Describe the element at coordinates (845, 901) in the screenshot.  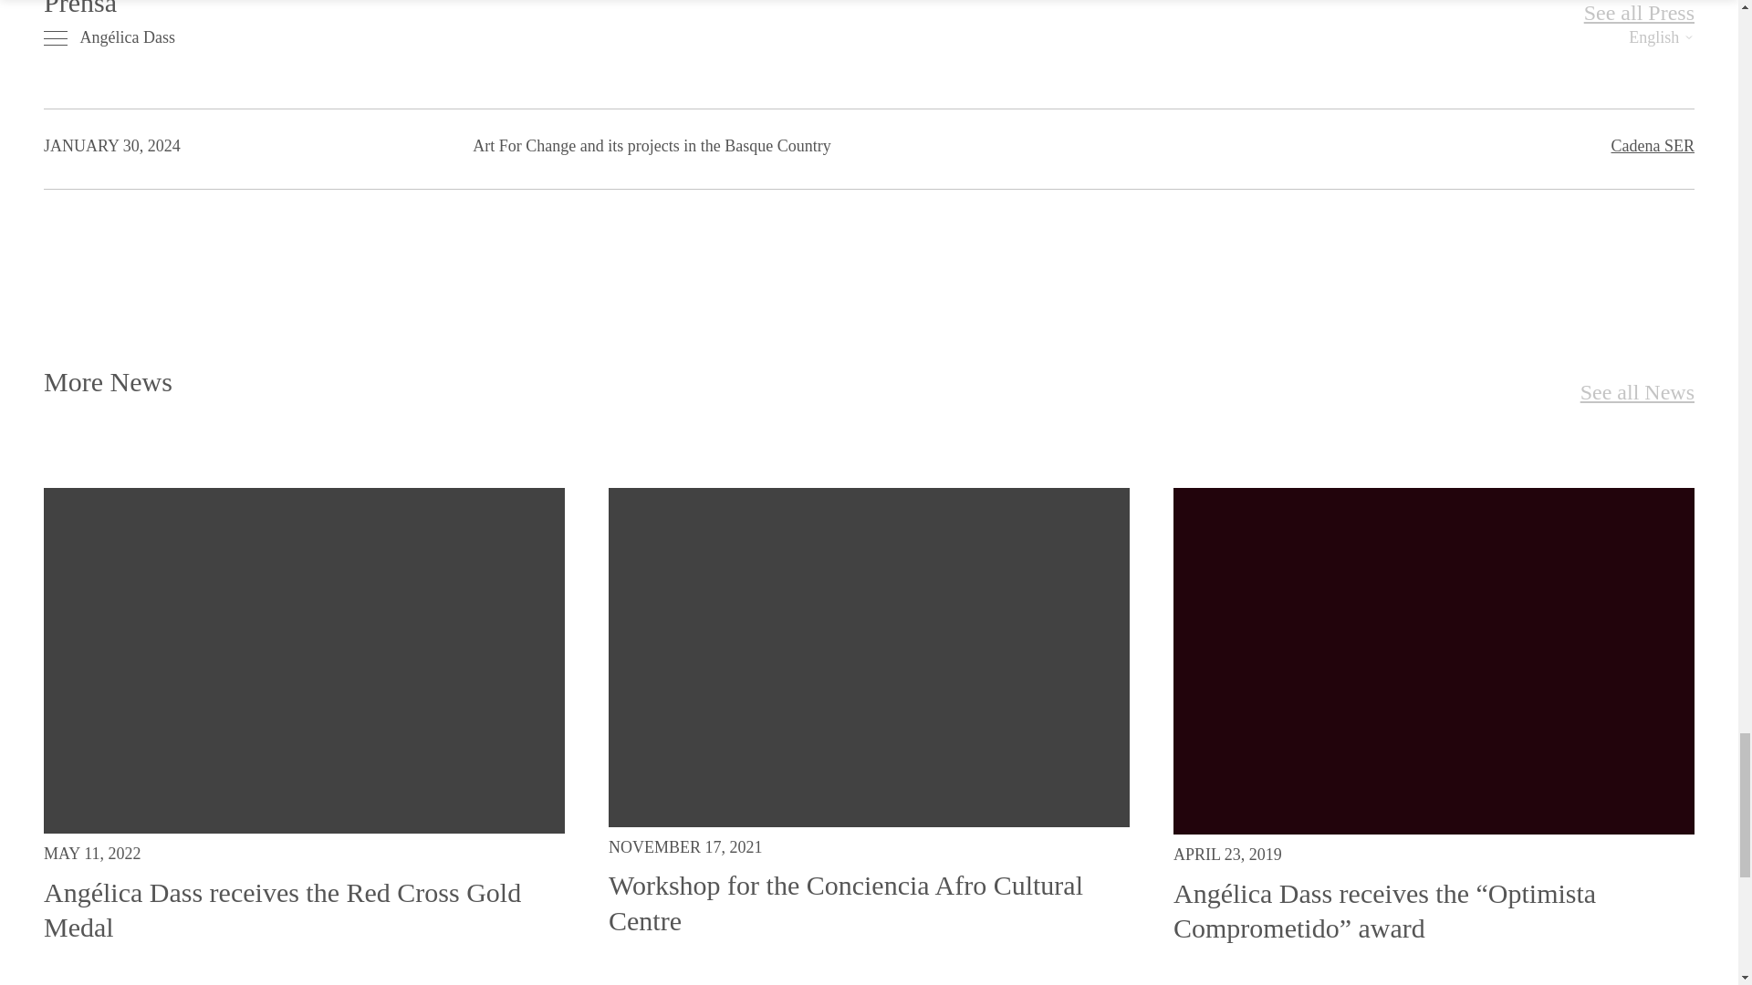
I see `Workshop for the Conciencia Afro Cultural Centre` at that location.